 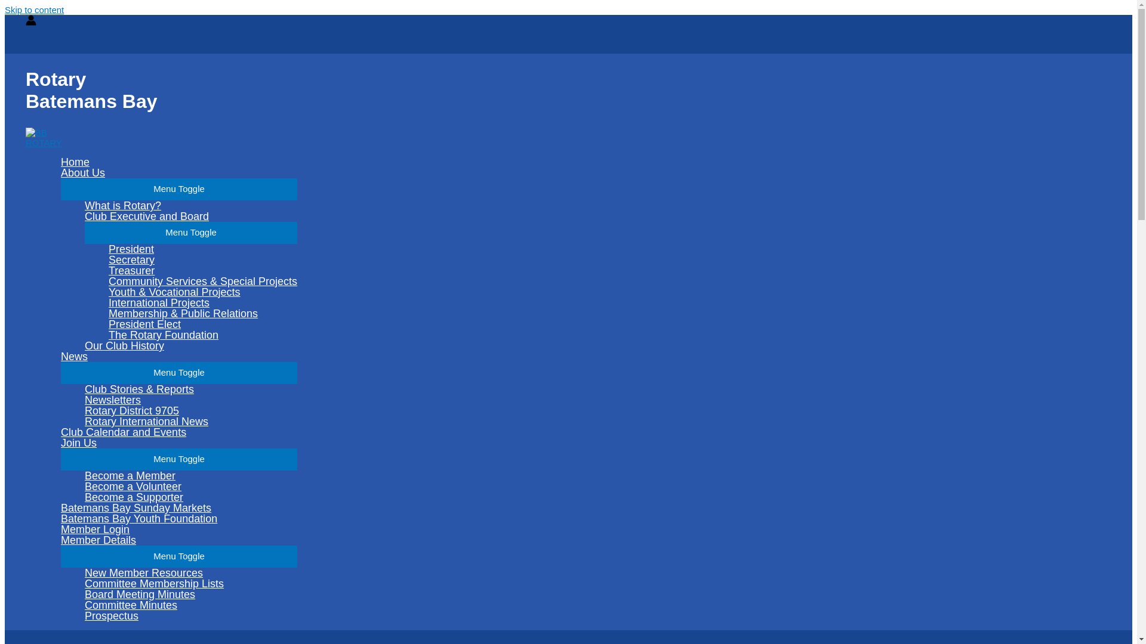 I want to click on Menu Toggle, so click(x=179, y=188).